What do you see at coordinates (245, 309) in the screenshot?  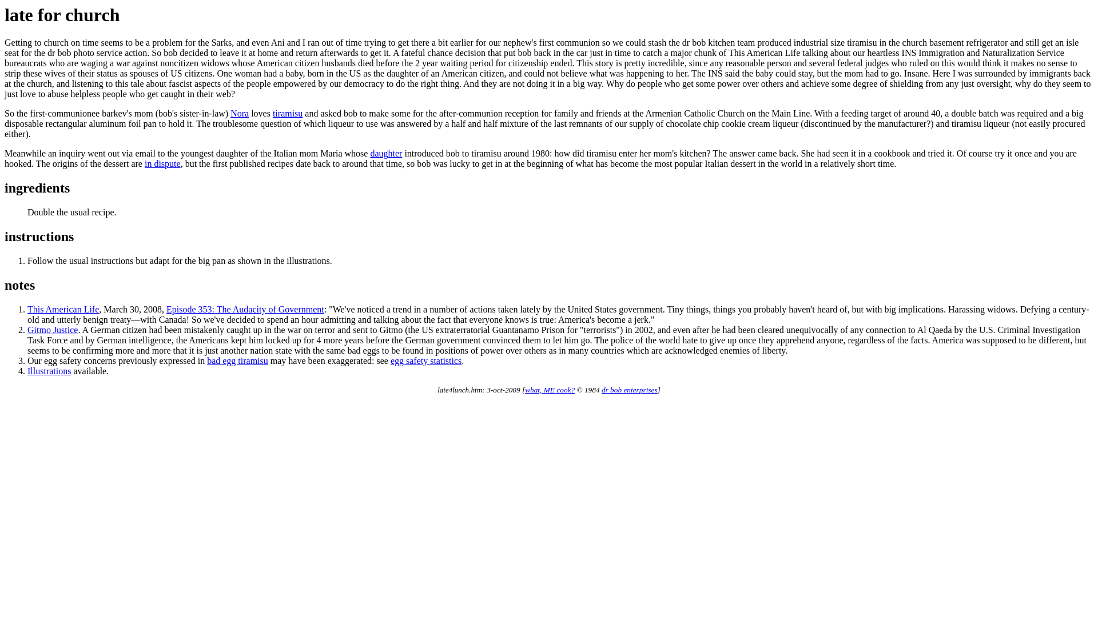 I see `Episode 353: The Audacity of Government` at bounding box center [245, 309].